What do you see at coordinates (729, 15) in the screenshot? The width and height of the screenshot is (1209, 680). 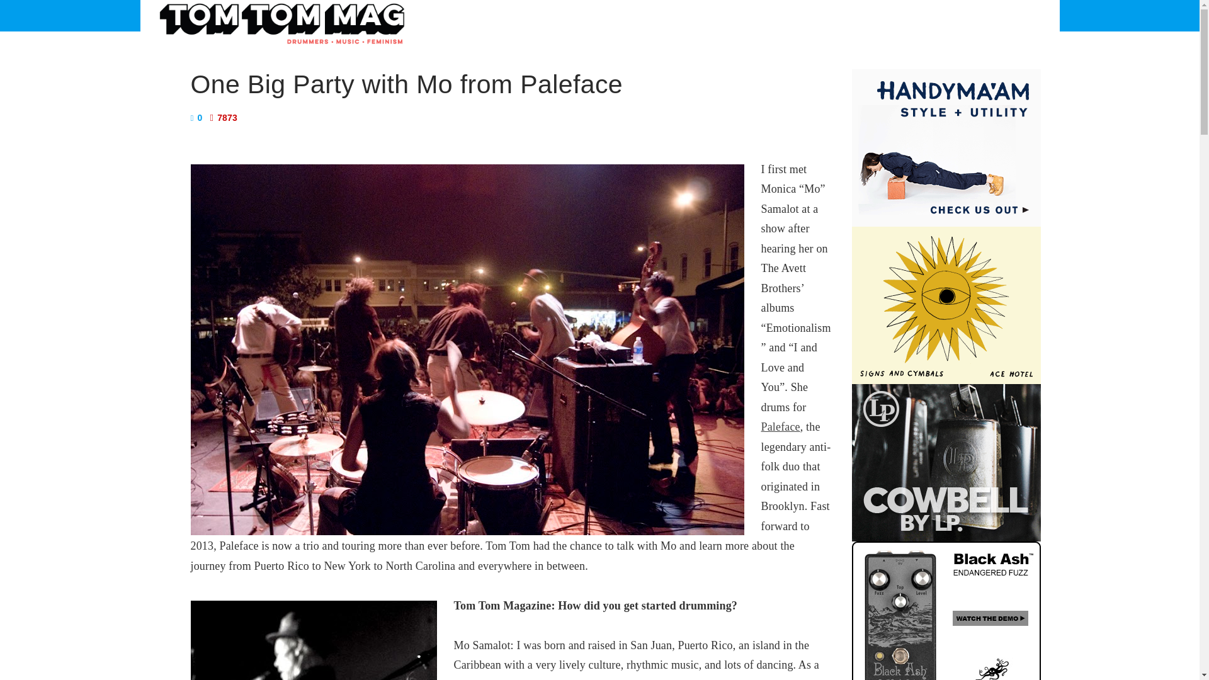 I see `TV` at bounding box center [729, 15].